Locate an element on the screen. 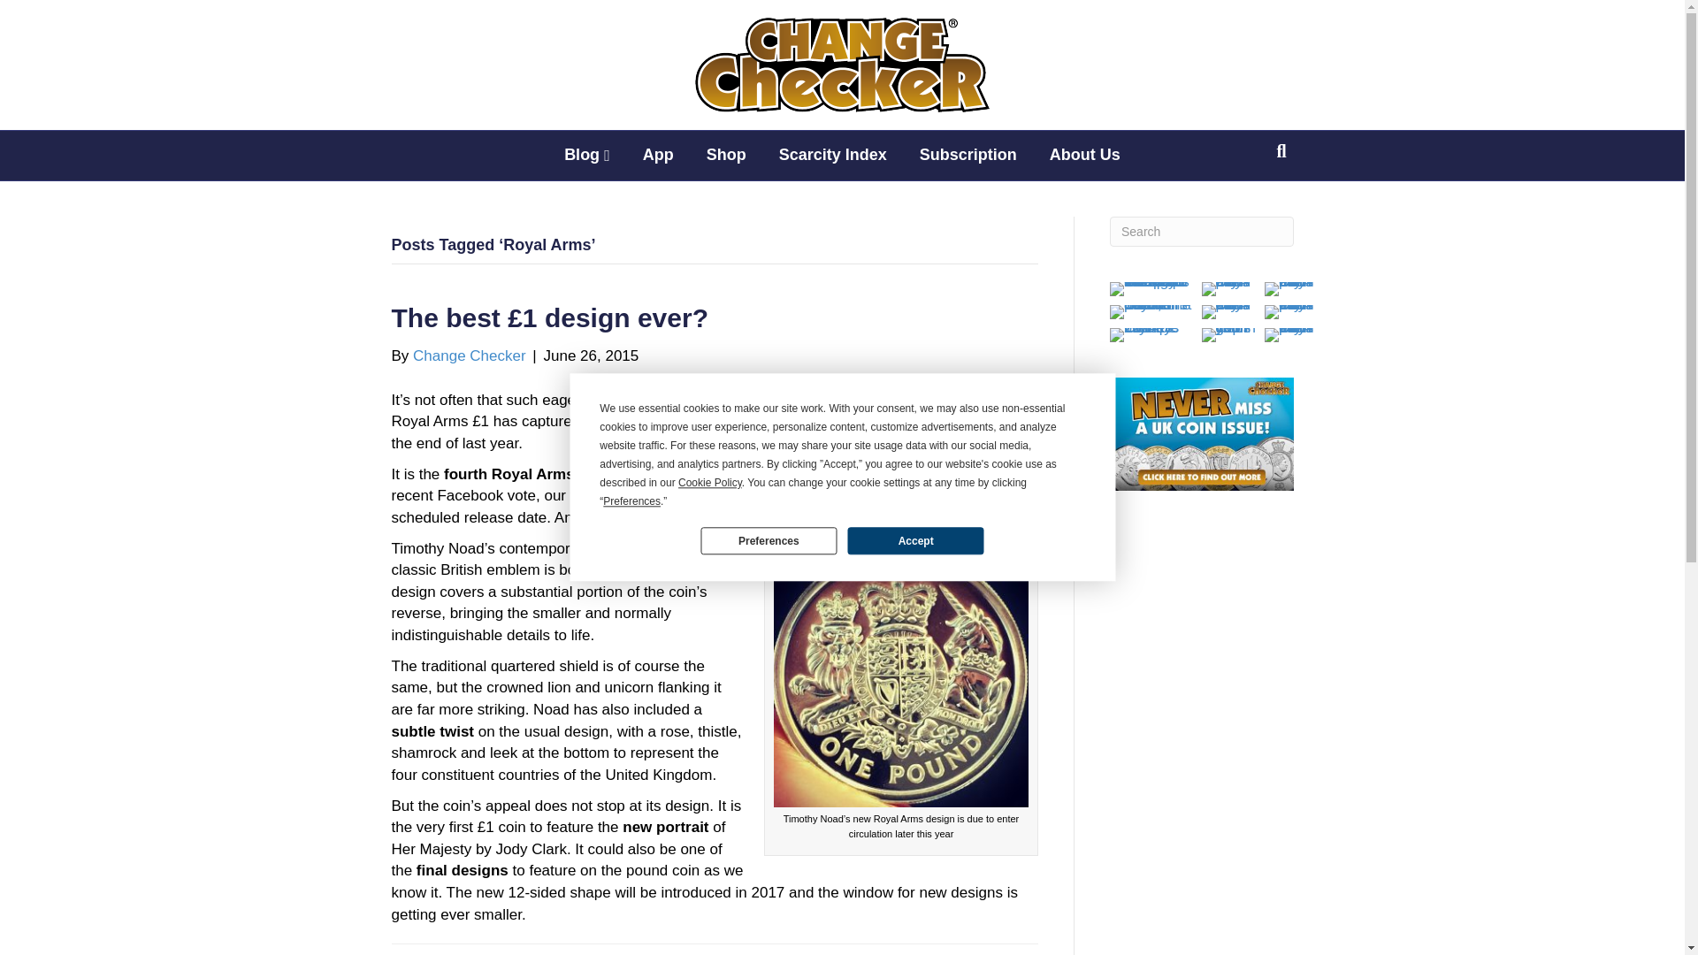  Shop is located at coordinates (727, 155).